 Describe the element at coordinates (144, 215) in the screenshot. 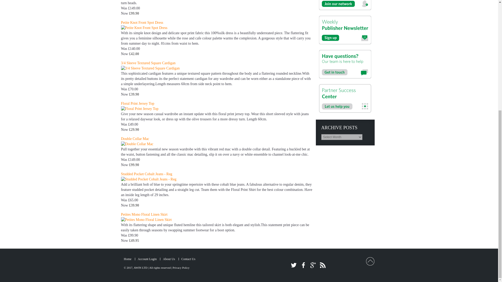

I see `Petites Mono Floral Linen Skirt` at that location.